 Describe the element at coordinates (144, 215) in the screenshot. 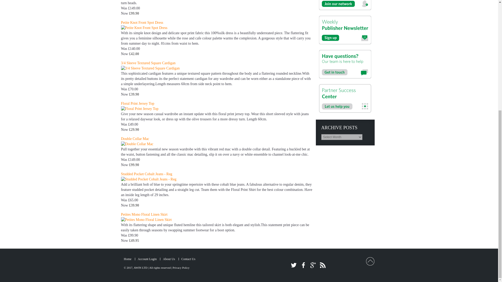

I see `Petites Mono Floral Linen Skirt` at that location.